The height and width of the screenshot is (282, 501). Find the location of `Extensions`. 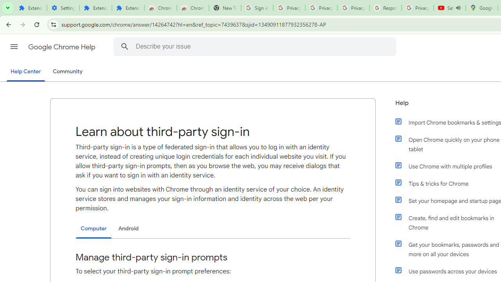

Extensions is located at coordinates (128, 8).